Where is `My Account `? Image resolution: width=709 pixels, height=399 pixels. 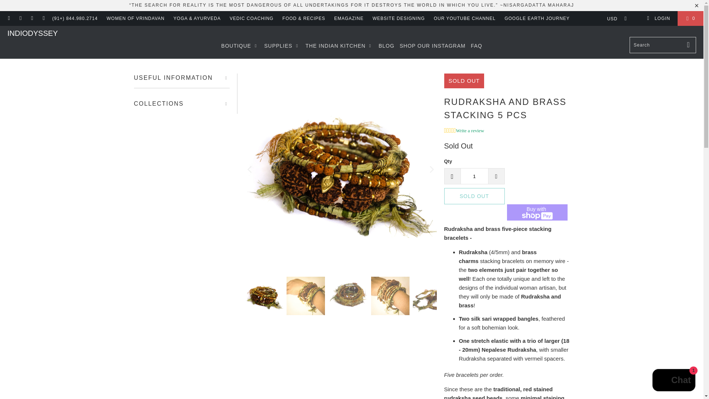
My Account  is located at coordinates (658, 18).